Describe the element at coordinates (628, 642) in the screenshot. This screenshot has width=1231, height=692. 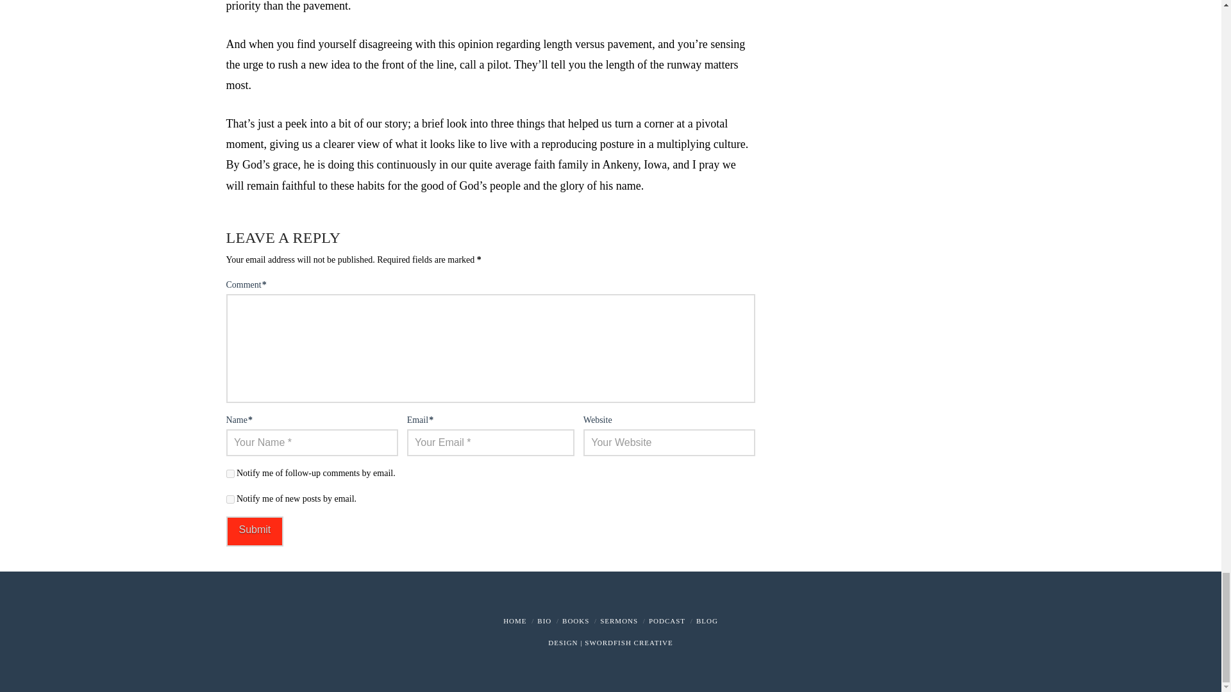
I see `SWORDFISH CREATIVE` at that location.